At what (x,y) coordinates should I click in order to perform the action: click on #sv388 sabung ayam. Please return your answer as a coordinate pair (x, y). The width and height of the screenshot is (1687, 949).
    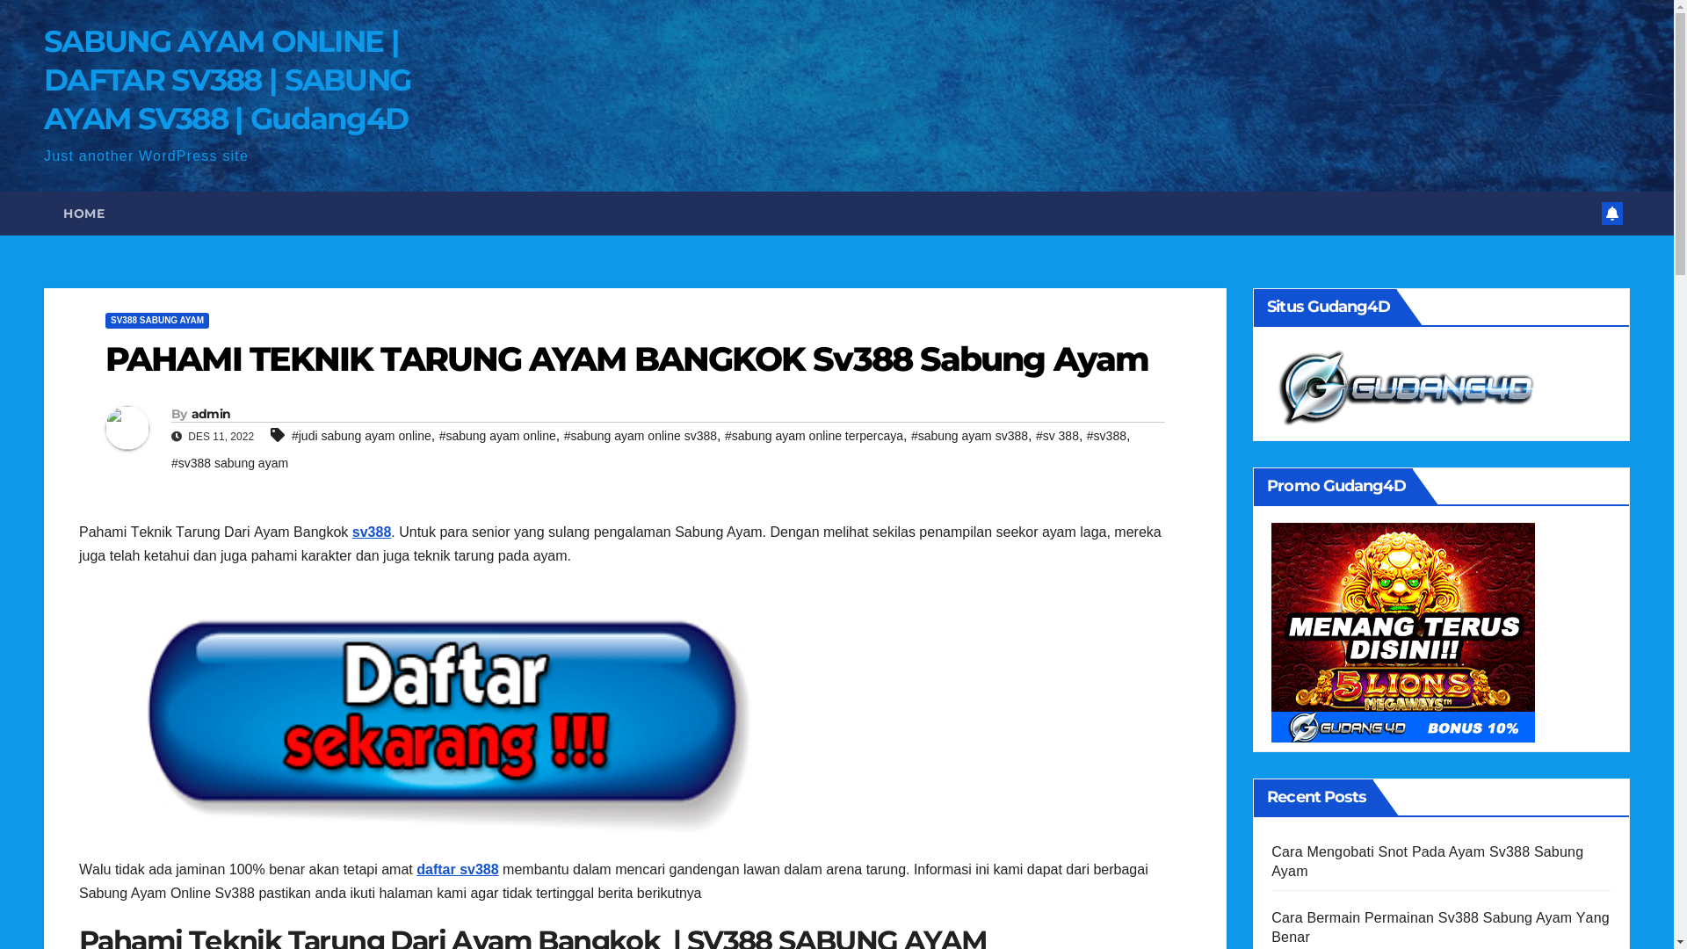
    Looking at the image, I should click on (230, 463).